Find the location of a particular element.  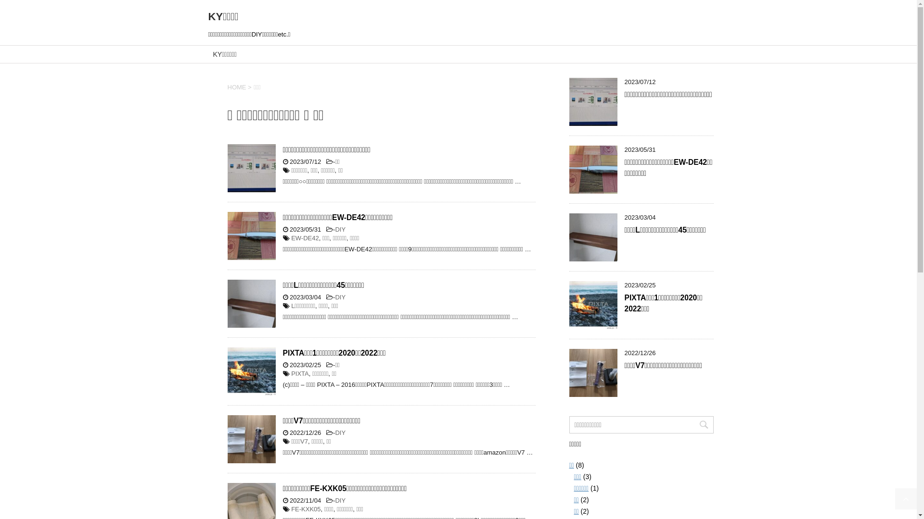

FE-KXK05 is located at coordinates (306, 509).